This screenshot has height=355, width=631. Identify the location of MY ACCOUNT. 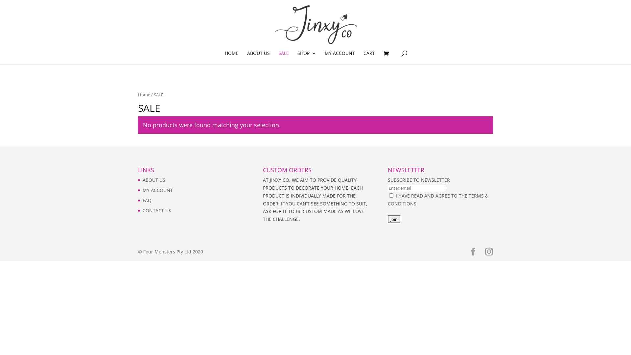
(340, 58).